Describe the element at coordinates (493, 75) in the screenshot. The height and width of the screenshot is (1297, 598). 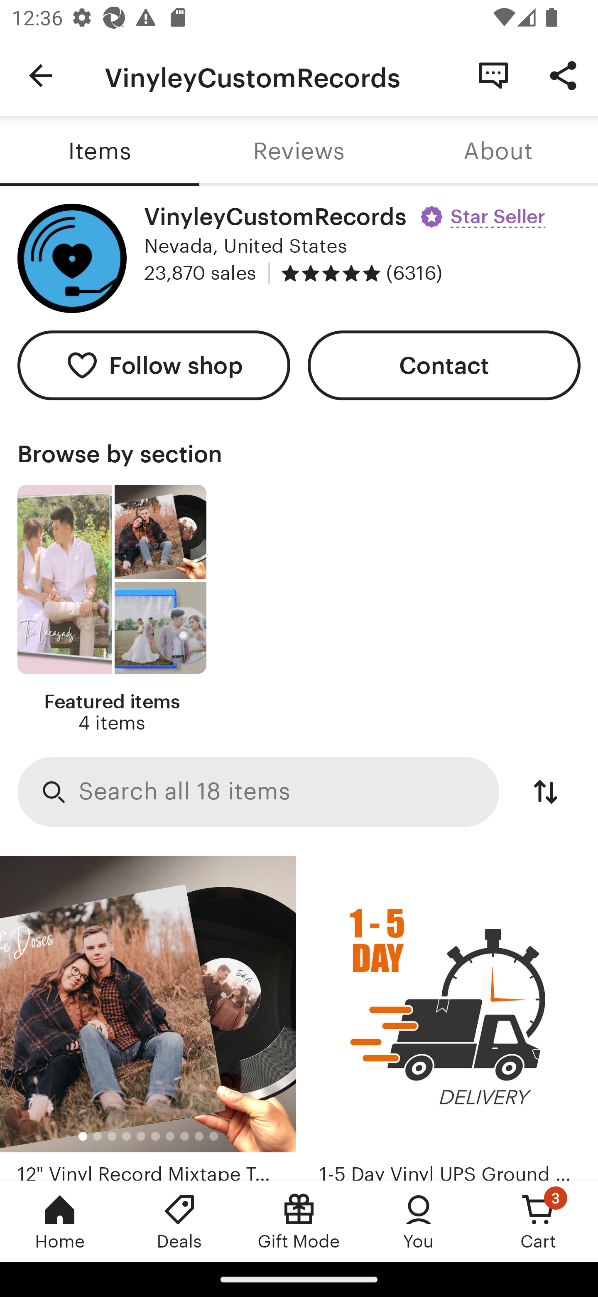
I see `Contact Shop` at that location.